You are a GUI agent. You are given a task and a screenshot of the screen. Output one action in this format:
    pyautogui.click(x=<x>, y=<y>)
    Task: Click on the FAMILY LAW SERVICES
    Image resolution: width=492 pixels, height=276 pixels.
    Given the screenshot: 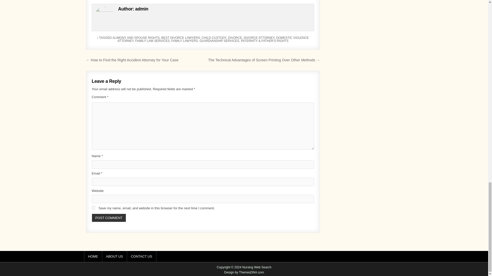 What is the action you would take?
    pyautogui.click(x=152, y=41)
    